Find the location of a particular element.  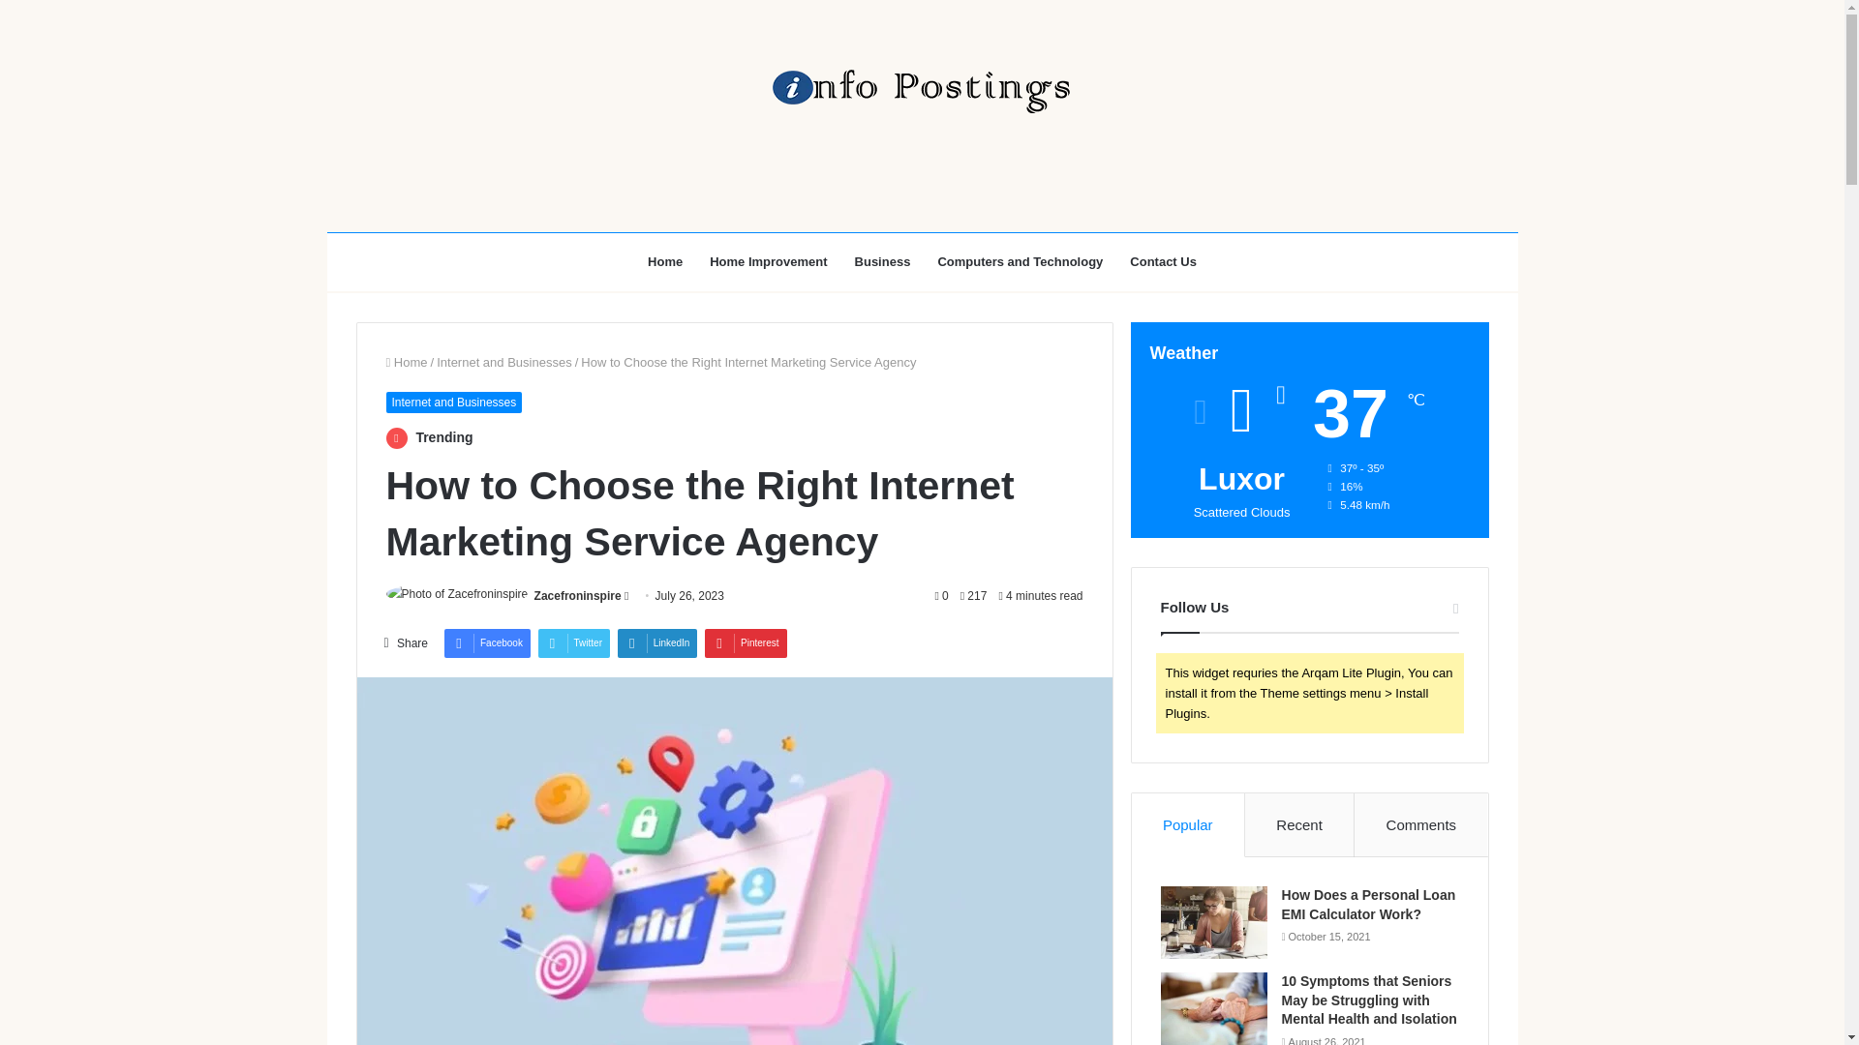

Business is located at coordinates (883, 261).